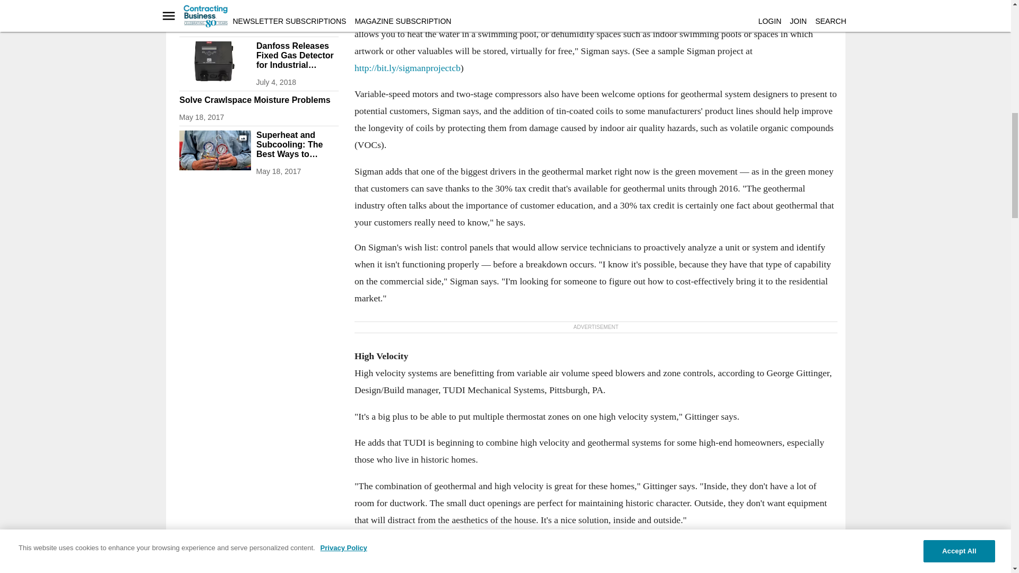 The width and height of the screenshot is (1019, 573). I want to click on print, so click(214, 13).